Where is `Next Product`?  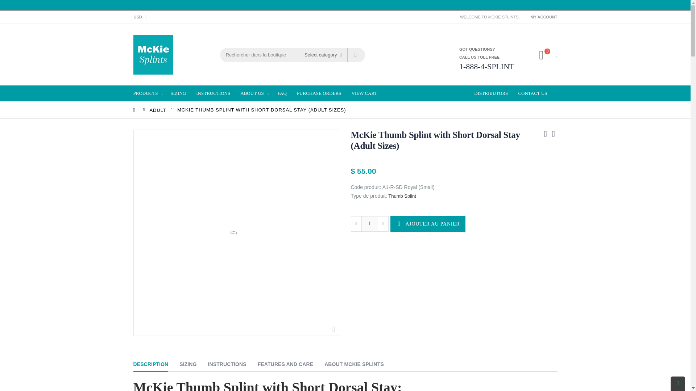 Next Product is located at coordinates (553, 134).